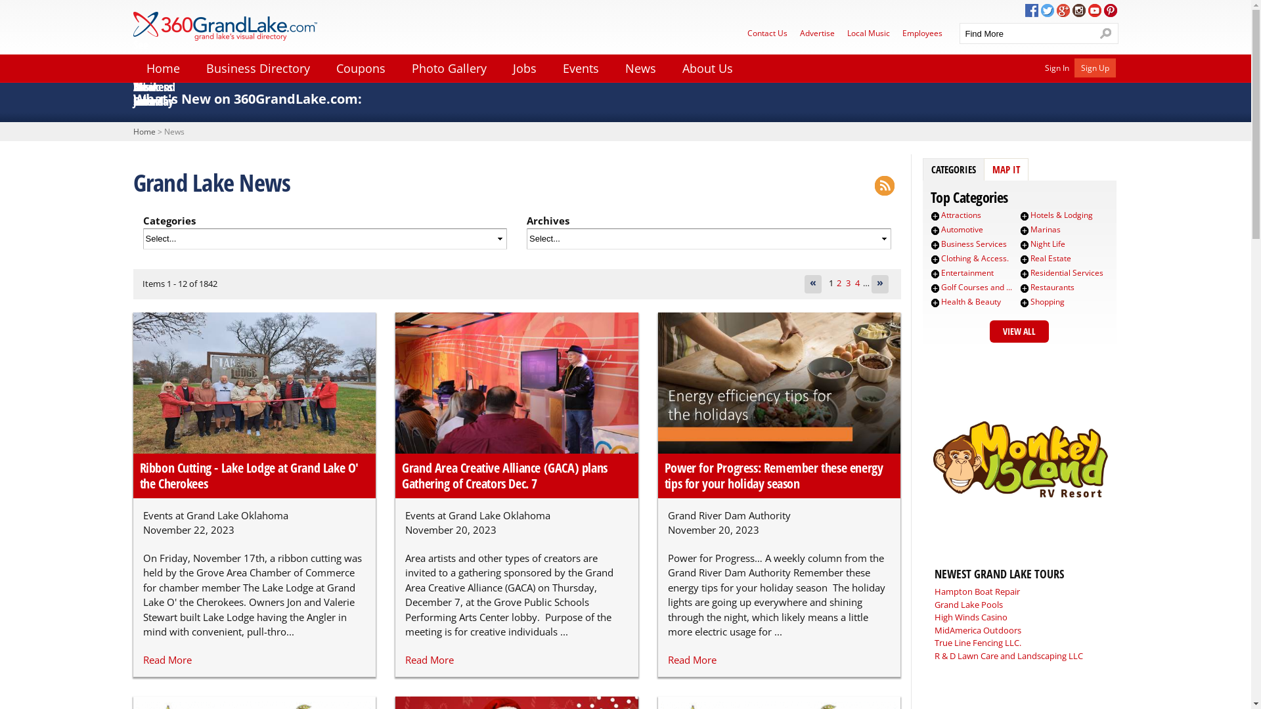  I want to click on Grand Lake Pools, so click(968, 605).